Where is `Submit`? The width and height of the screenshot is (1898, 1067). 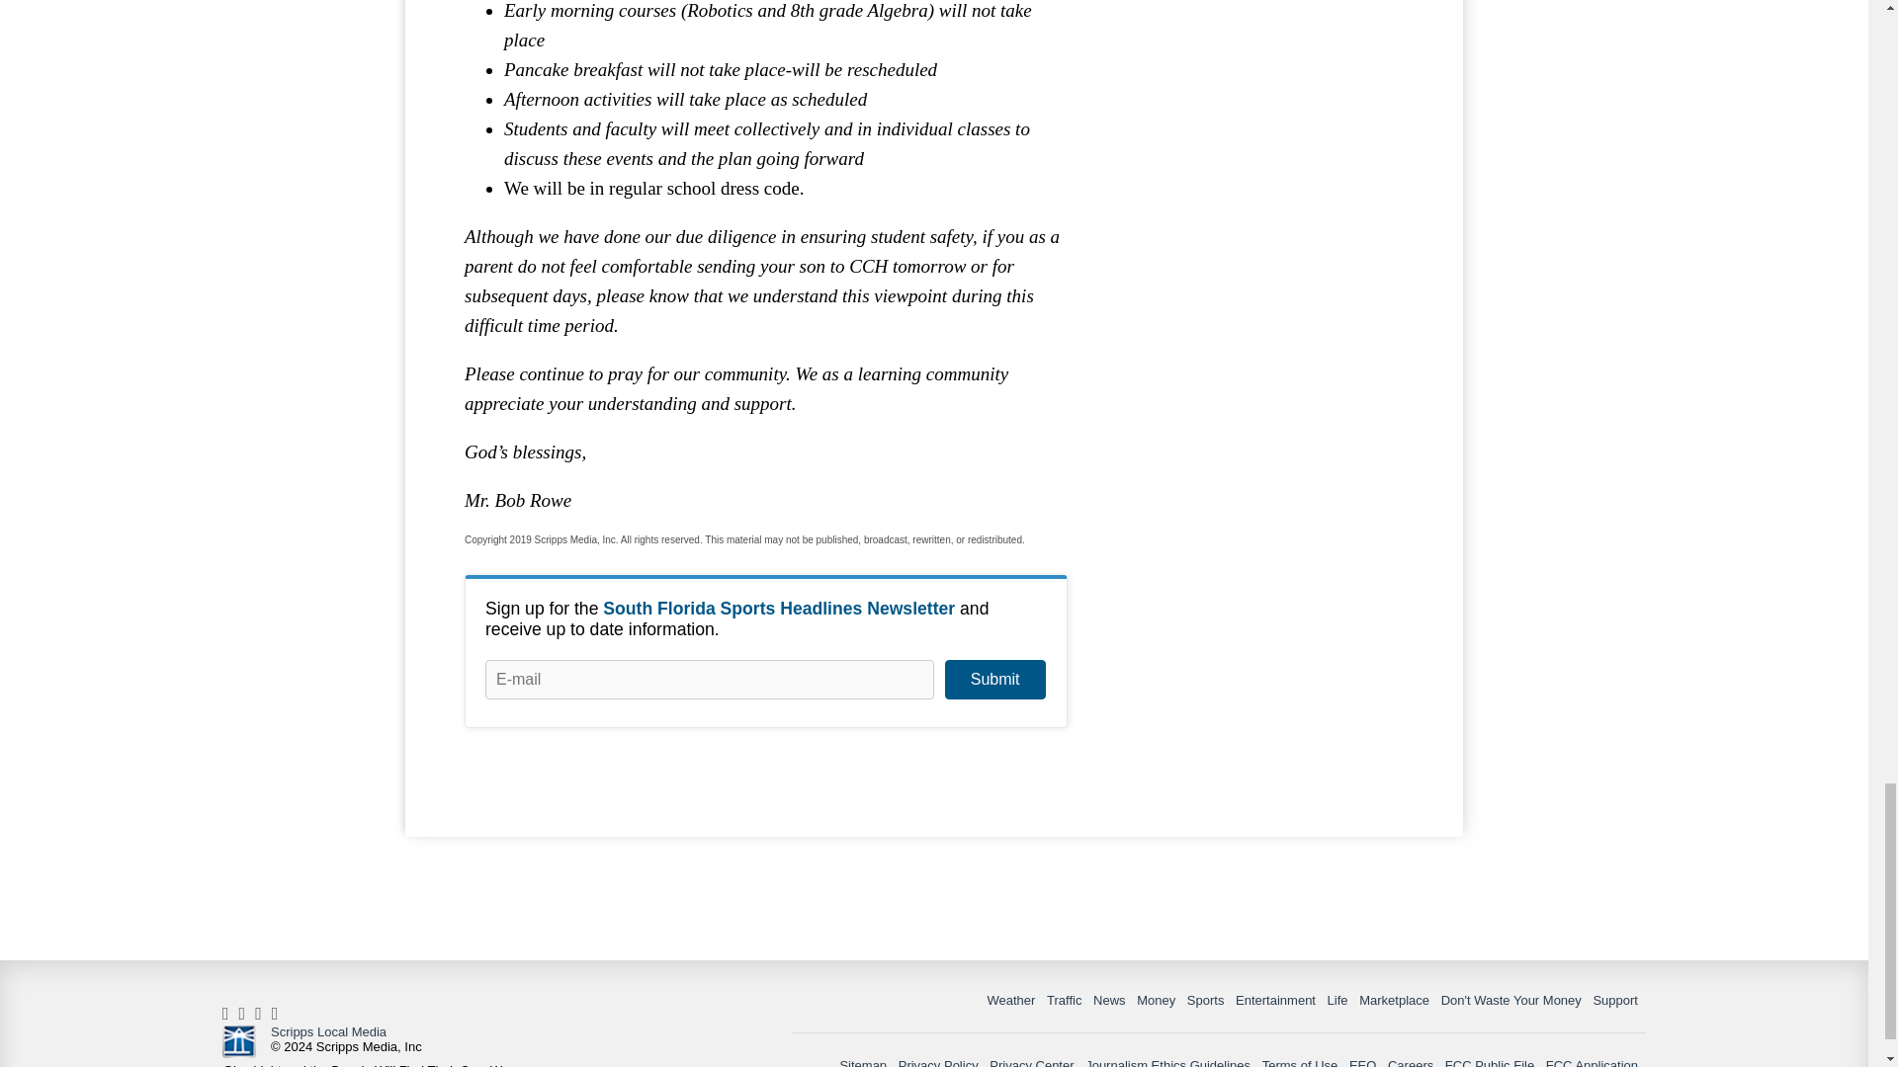 Submit is located at coordinates (994, 680).